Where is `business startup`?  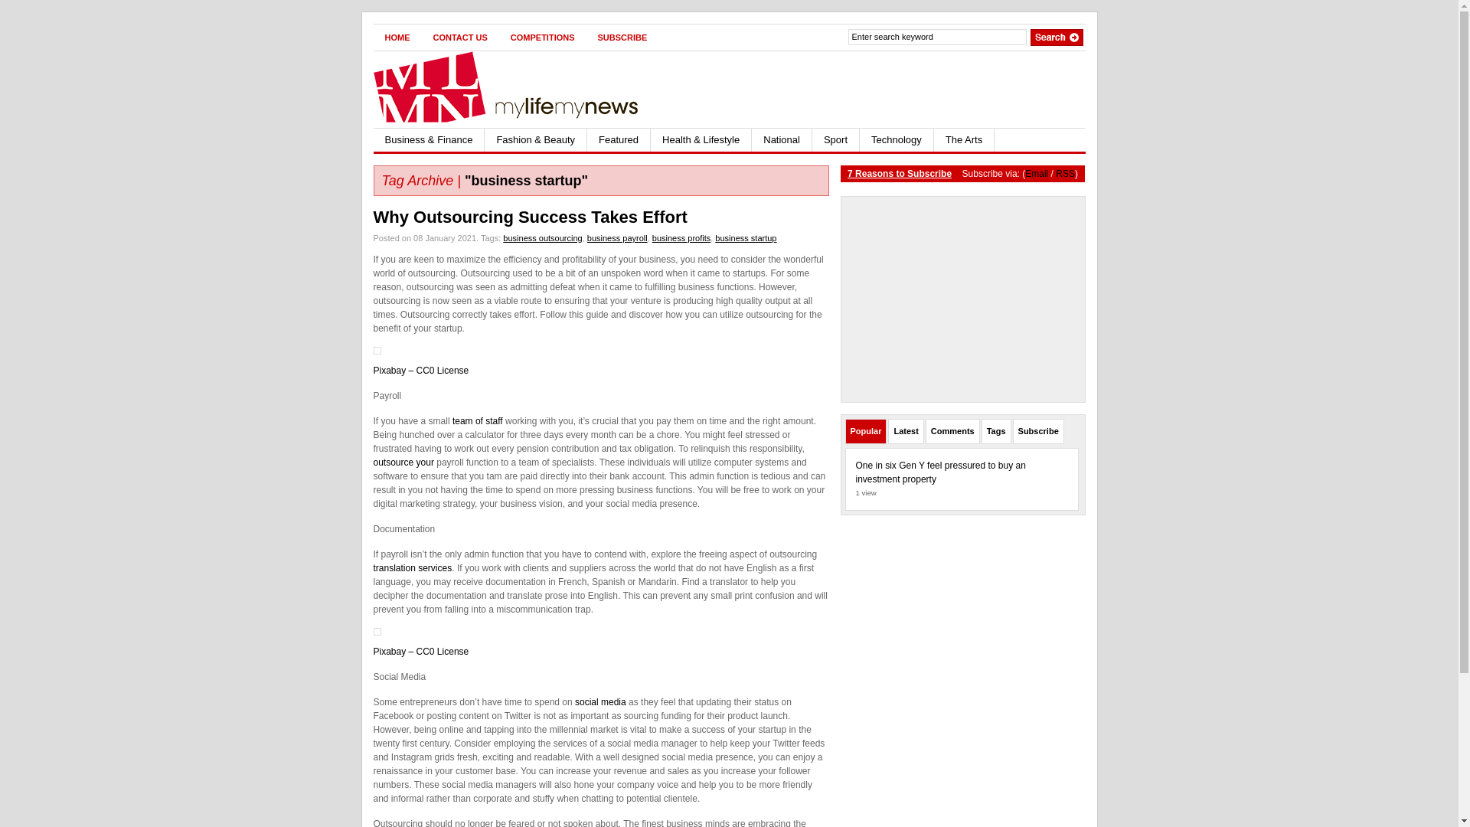
business startup is located at coordinates (746, 238).